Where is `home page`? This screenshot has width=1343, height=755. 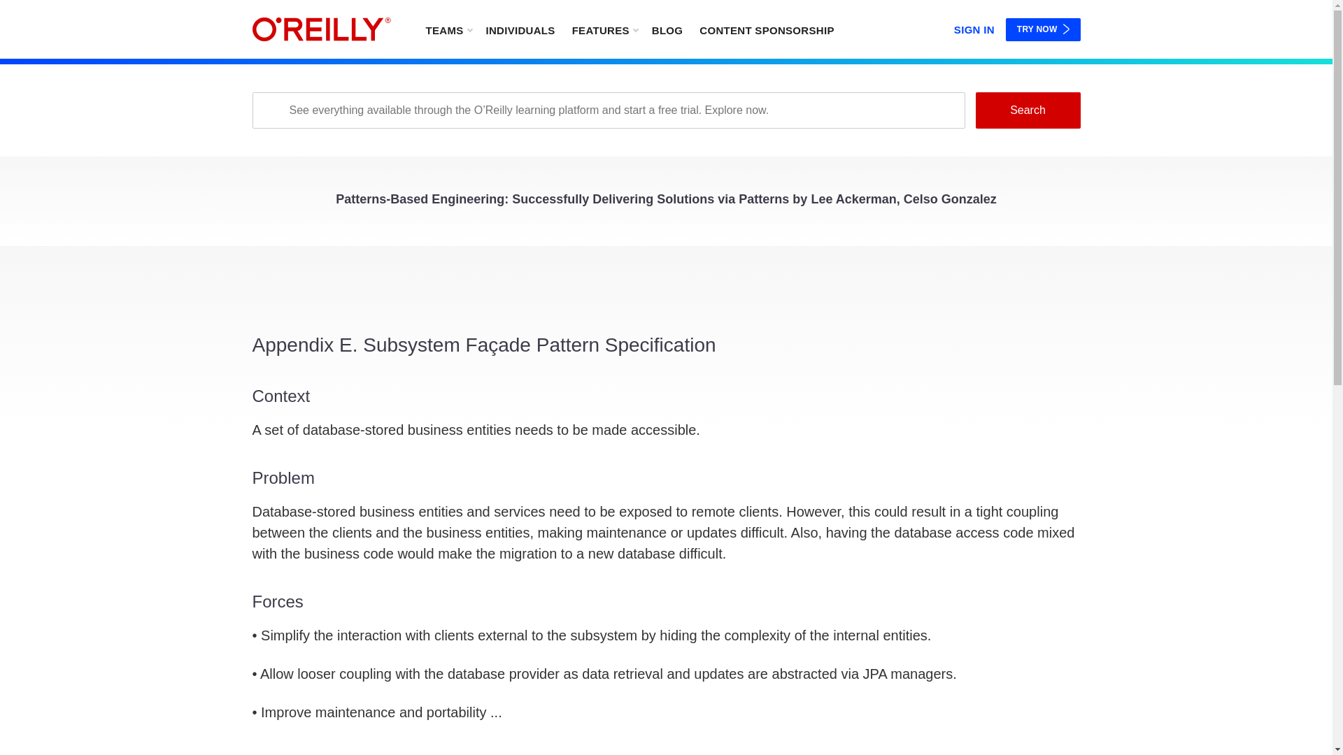
home page is located at coordinates (321, 29).